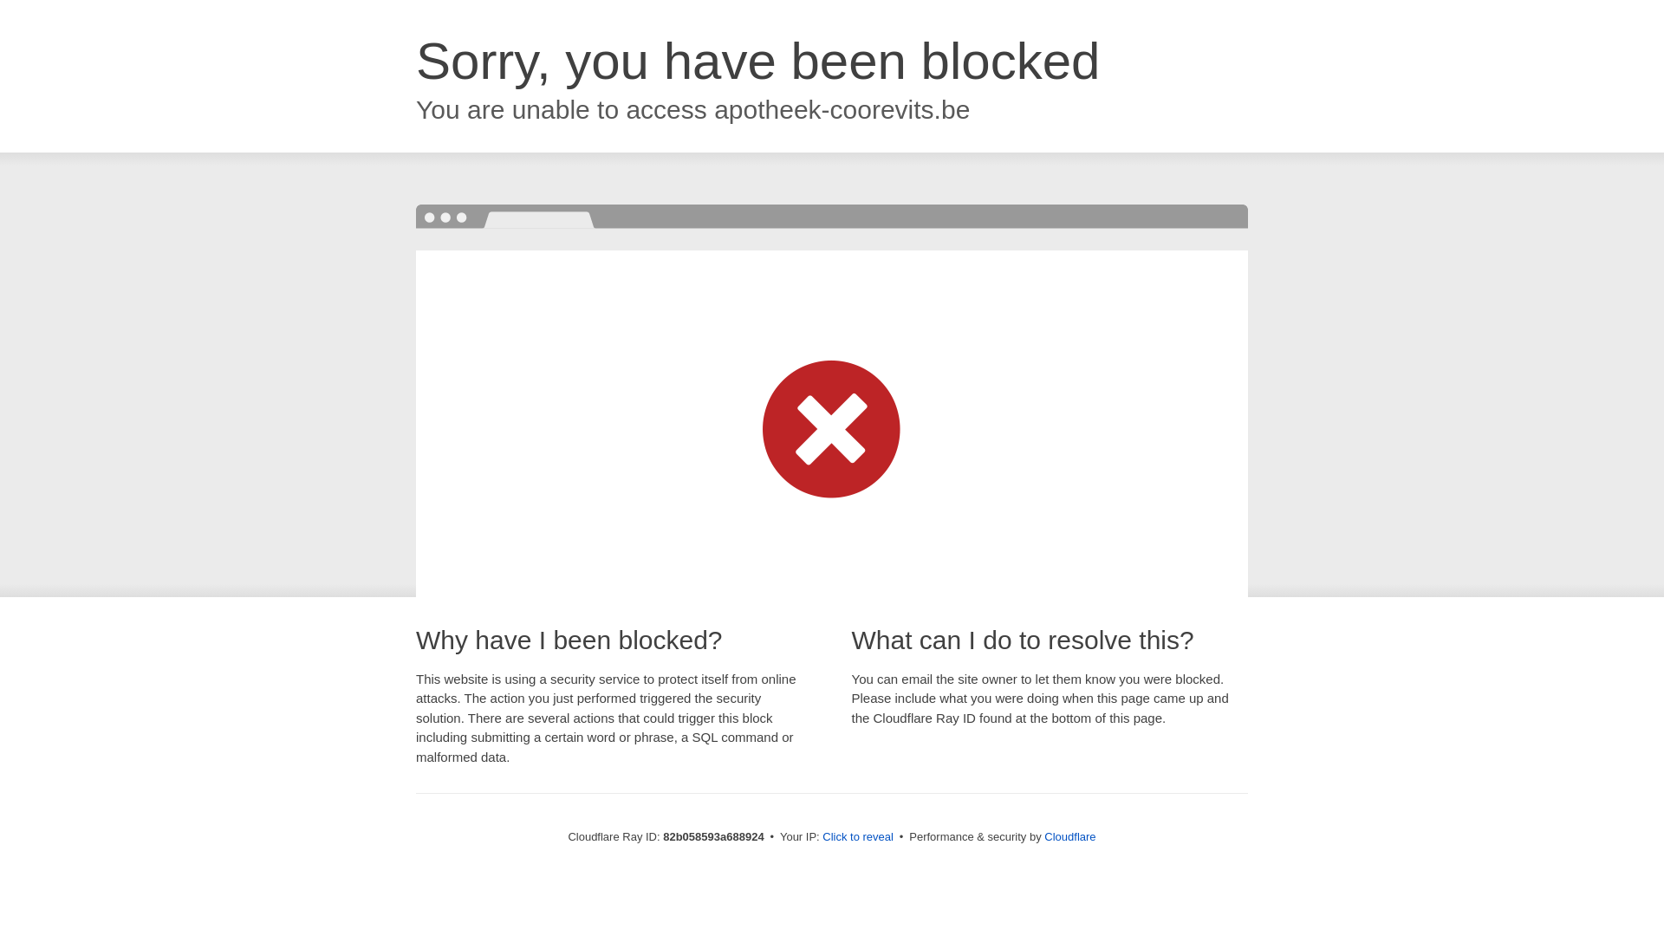 The height and width of the screenshot is (936, 1664). Describe the element at coordinates (1069, 837) in the screenshot. I see `Cloudflare` at that location.